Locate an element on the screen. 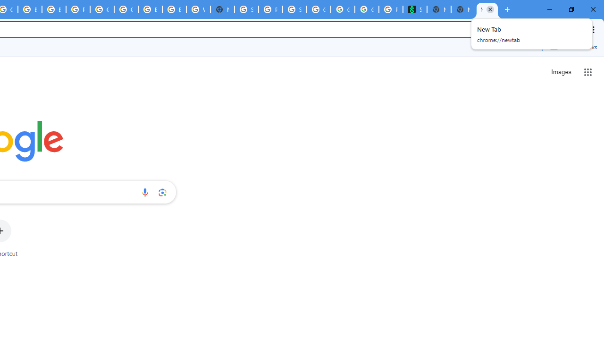 This screenshot has width=604, height=340. Google Cloud Platform is located at coordinates (102, 9).